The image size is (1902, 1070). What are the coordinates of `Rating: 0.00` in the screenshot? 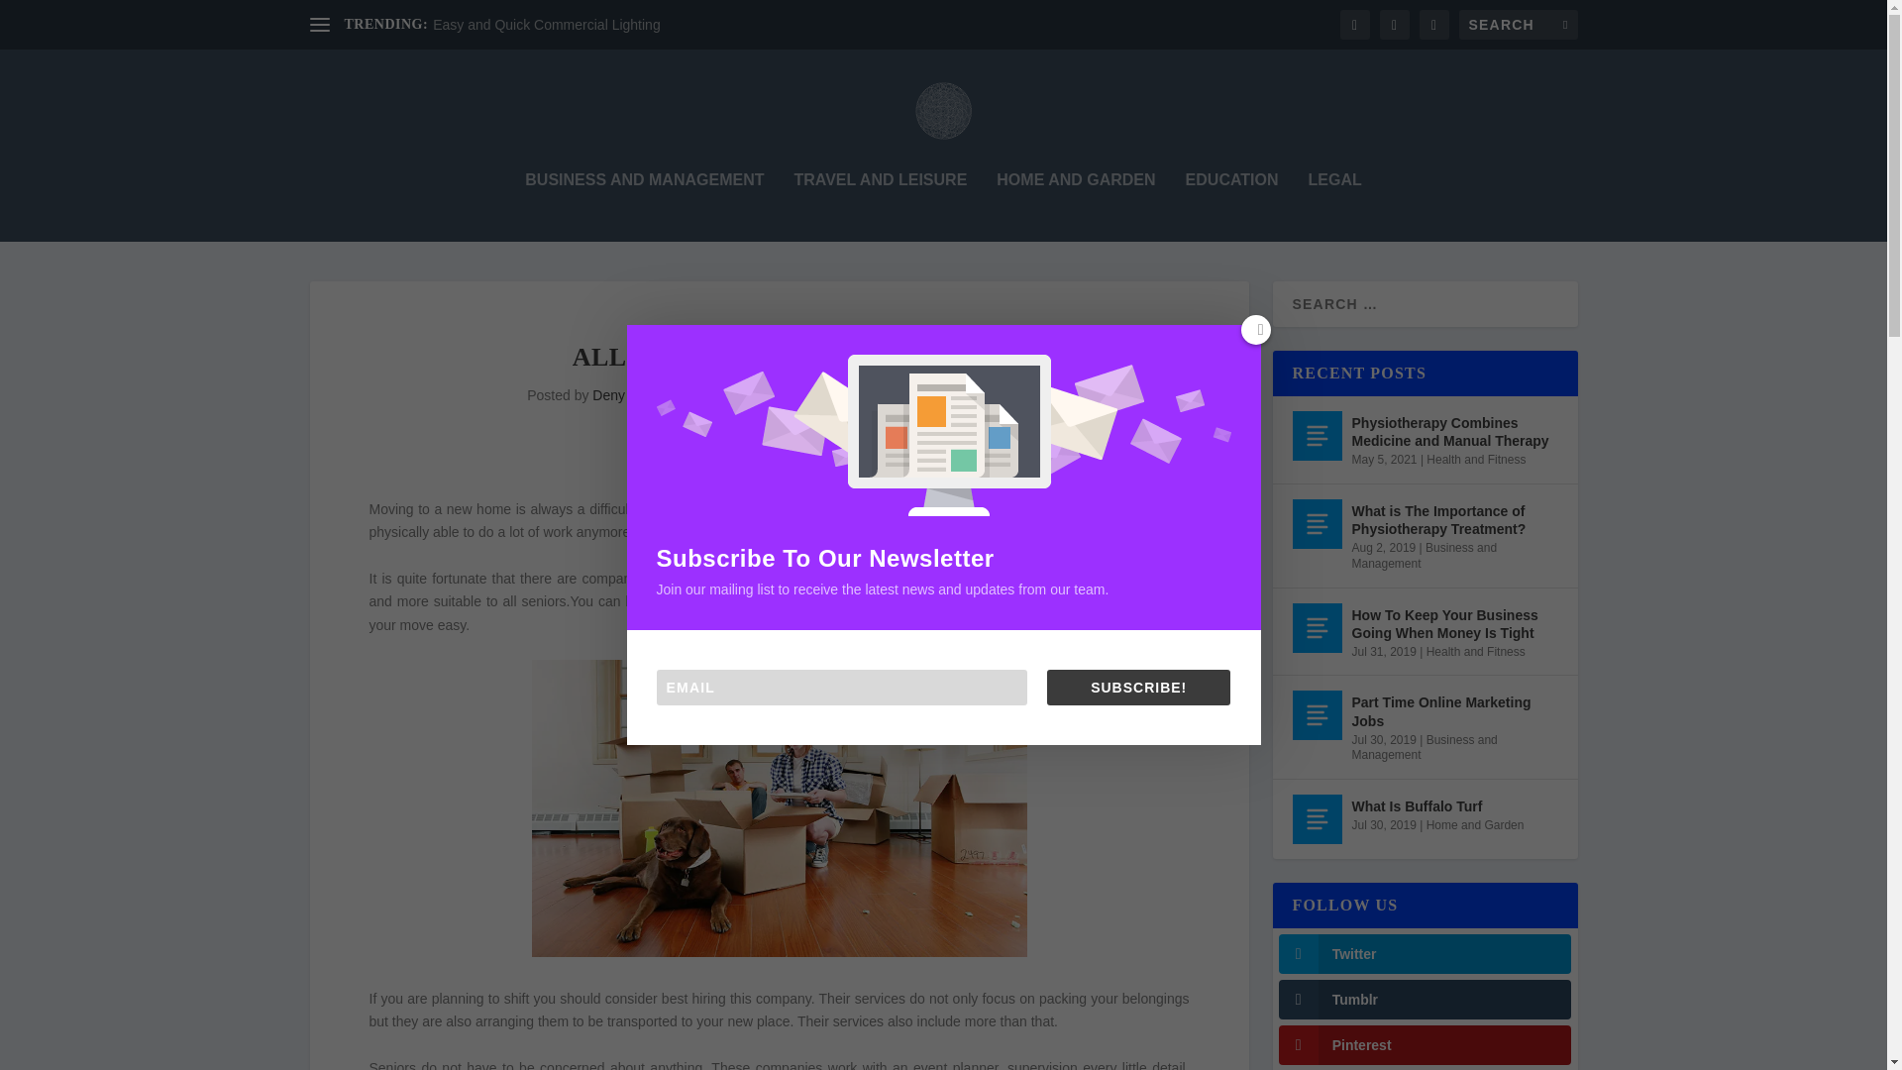 It's located at (999, 396).